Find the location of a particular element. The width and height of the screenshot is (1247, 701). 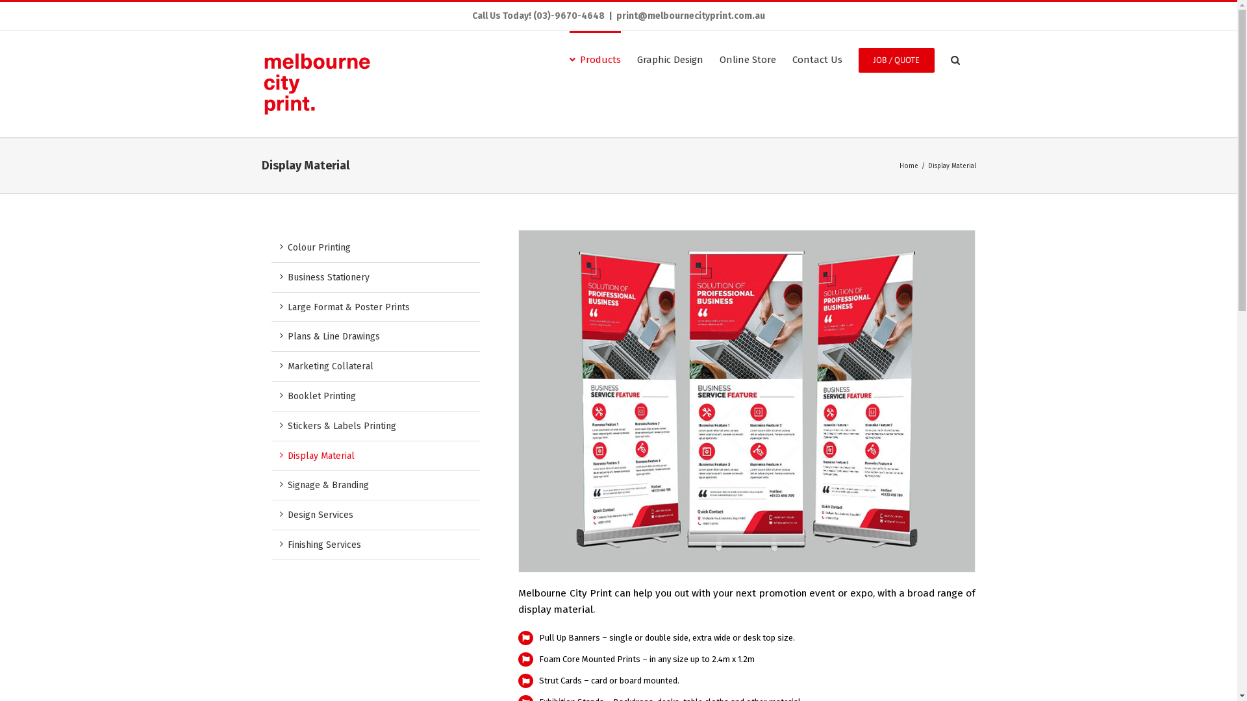

Design Services is located at coordinates (320, 515).